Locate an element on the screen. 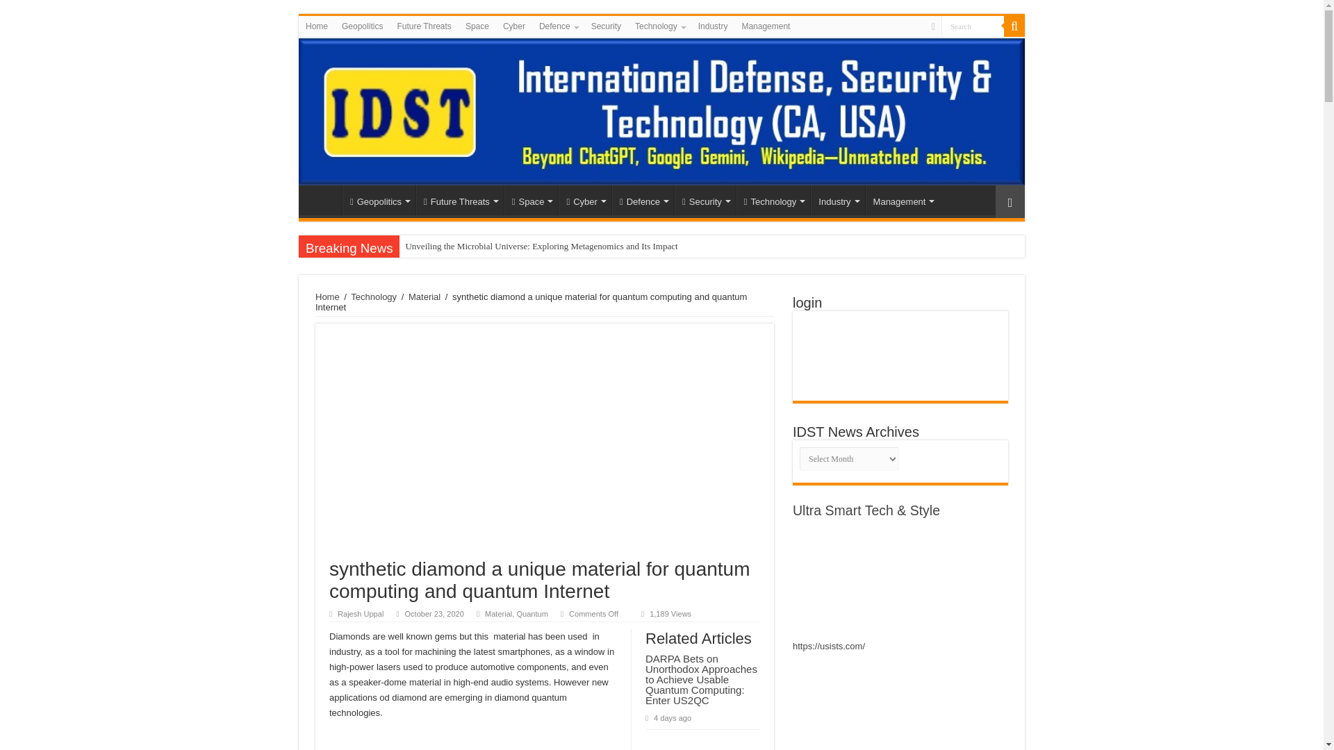 The image size is (1334, 750). Space is located at coordinates (477, 26).